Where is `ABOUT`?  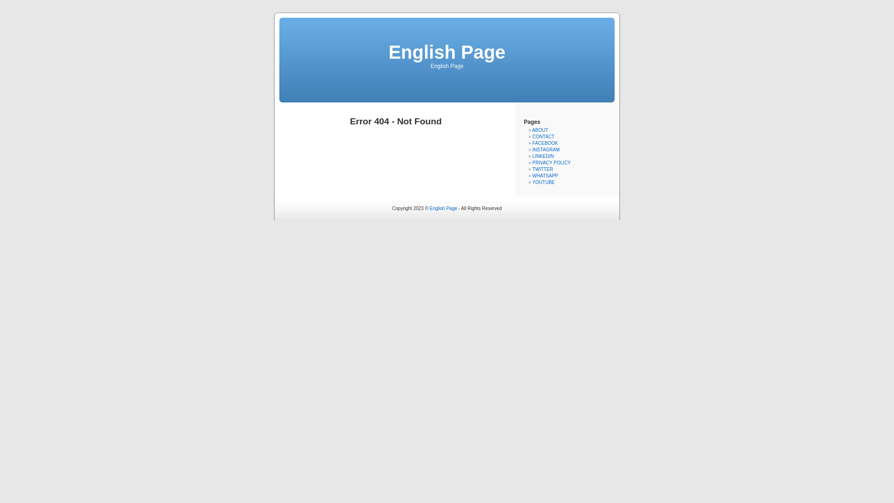
ABOUT is located at coordinates (540, 130).